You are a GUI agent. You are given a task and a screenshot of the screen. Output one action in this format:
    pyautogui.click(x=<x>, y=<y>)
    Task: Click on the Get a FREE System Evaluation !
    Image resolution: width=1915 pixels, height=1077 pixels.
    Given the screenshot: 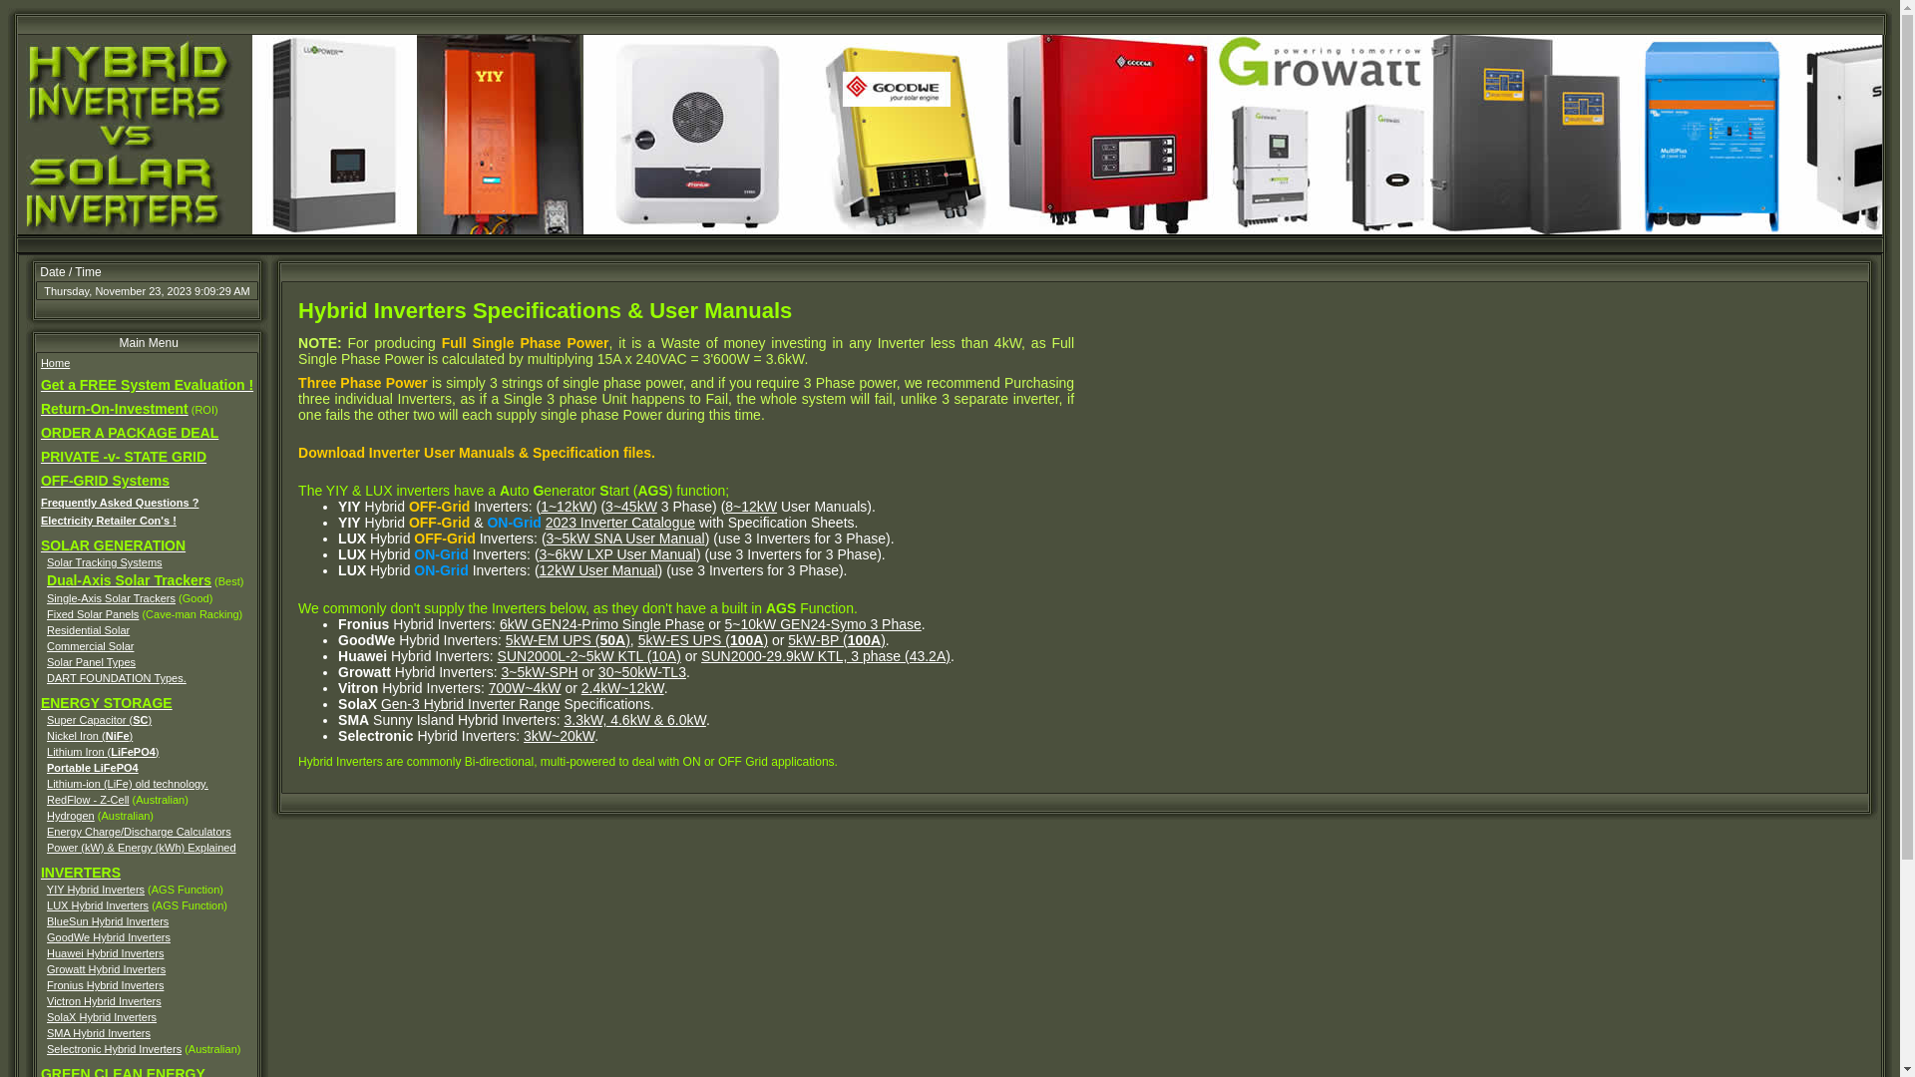 What is the action you would take?
    pyautogui.click(x=148, y=386)
    